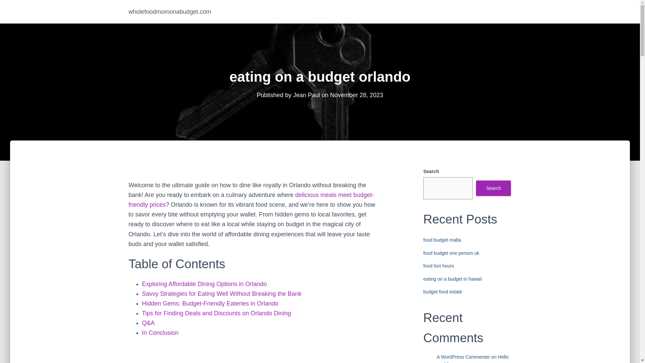 Image resolution: width=645 pixels, height=363 pixels. What do you see at coordinates (251, 200) in the screenshot?
I see `delicious meals meet budget-friendly prices` at bounding box center [251, 200].